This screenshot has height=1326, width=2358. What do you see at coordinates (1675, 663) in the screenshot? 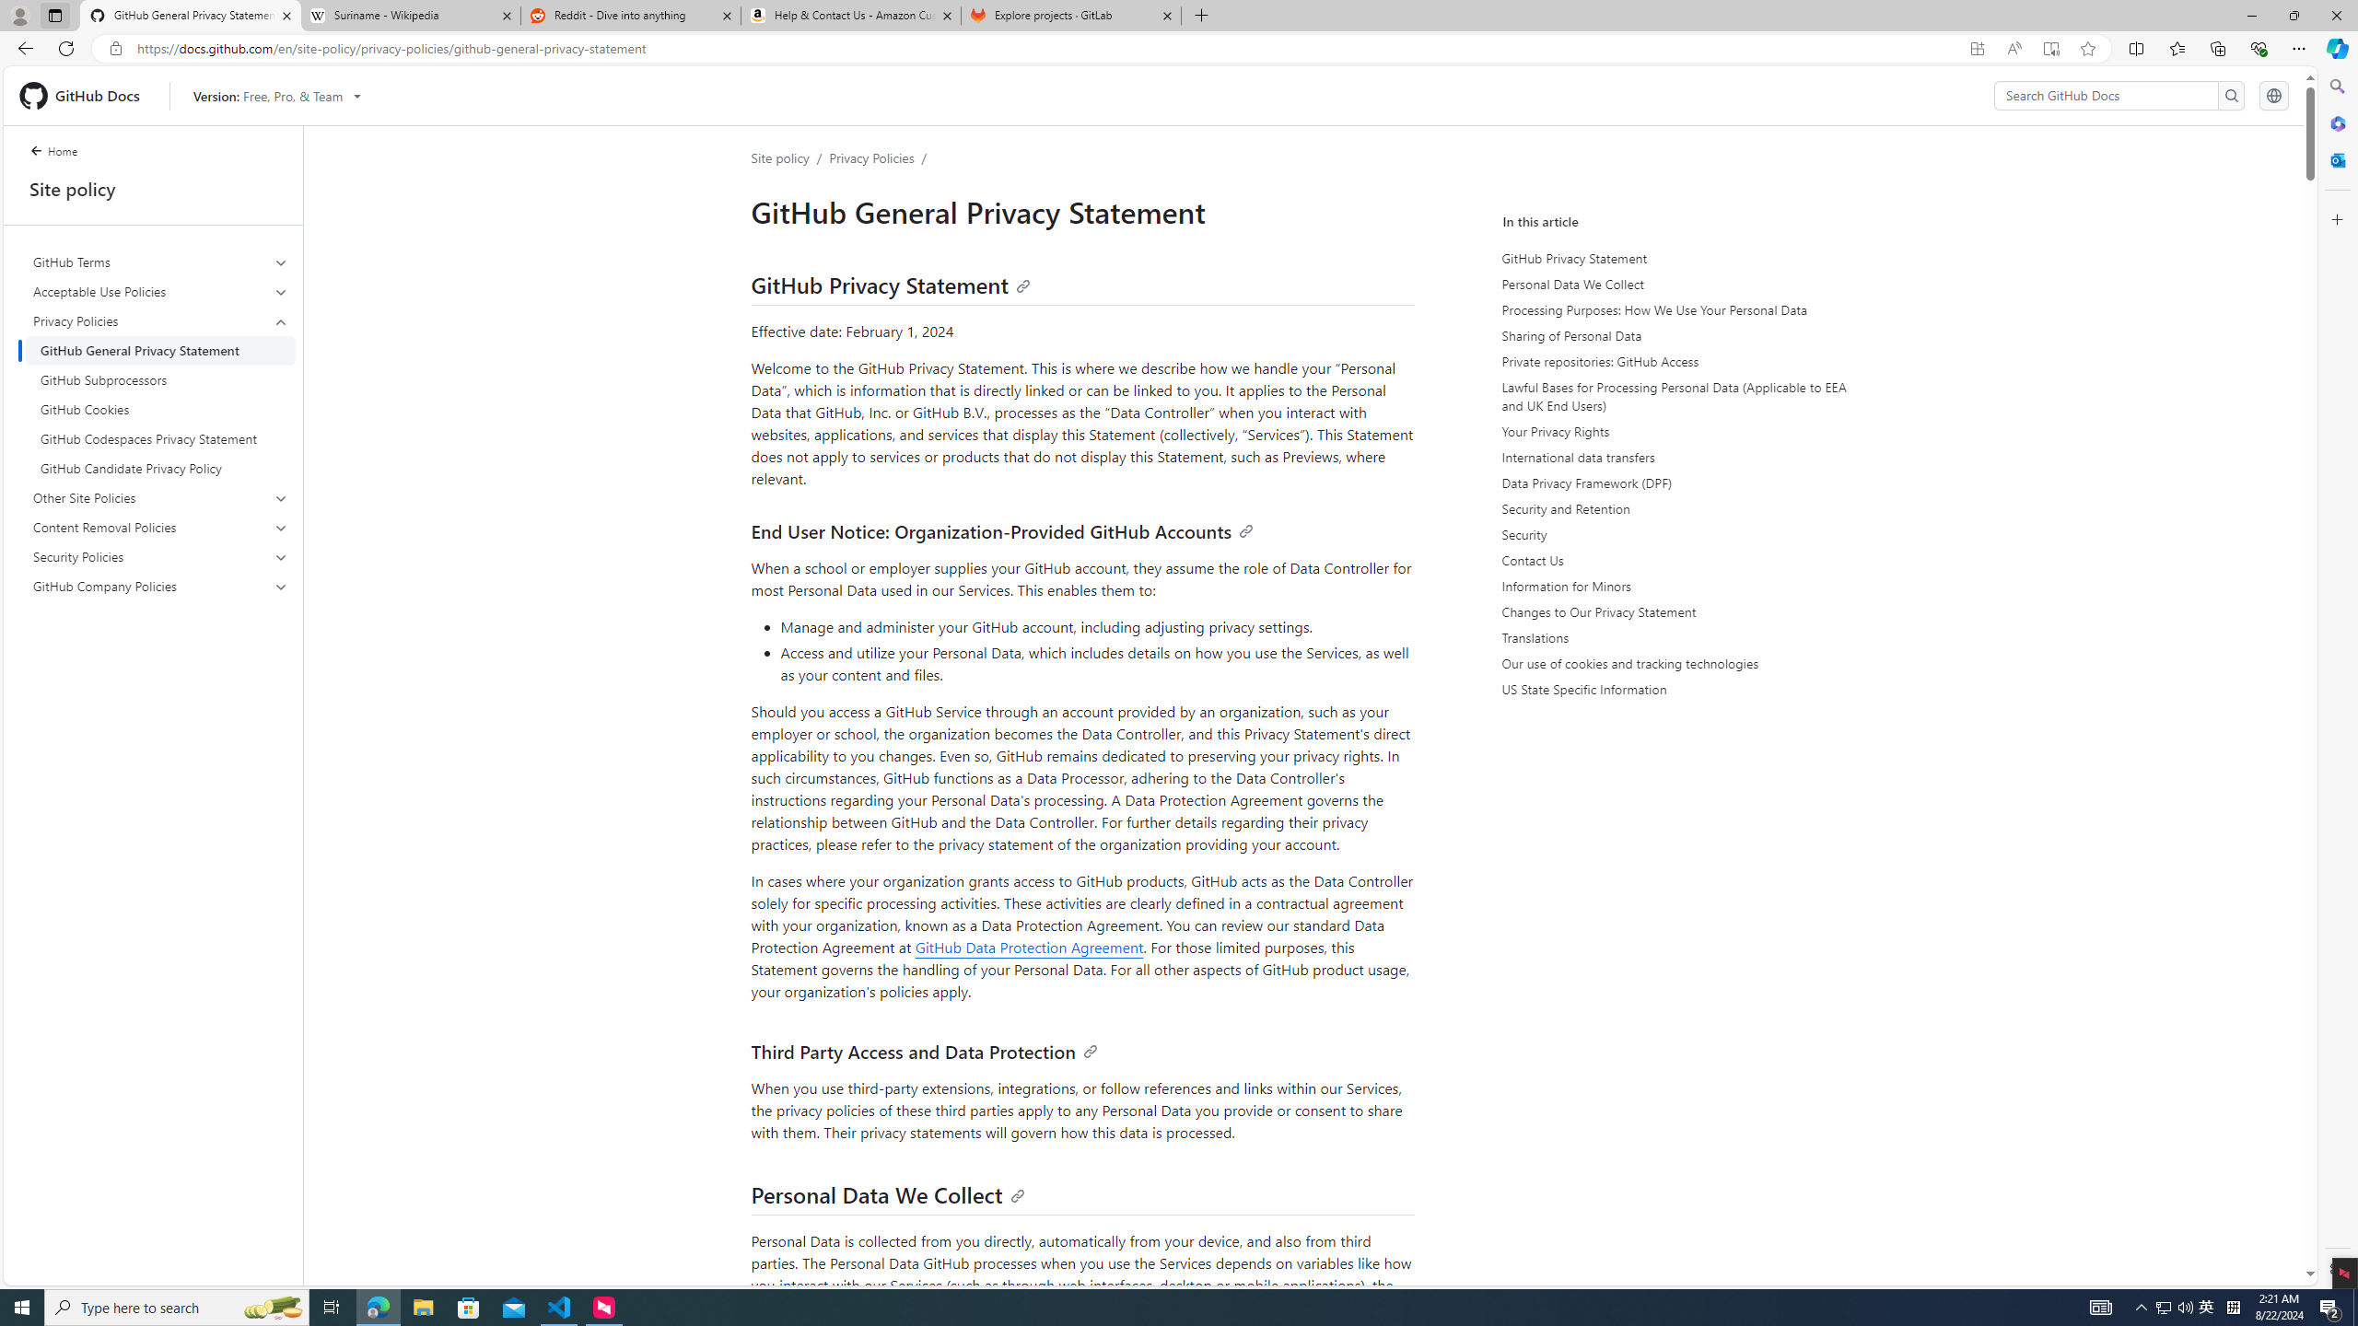
I see `Our use of cookies and tracking technologies` at bounding box center [1675, 663].